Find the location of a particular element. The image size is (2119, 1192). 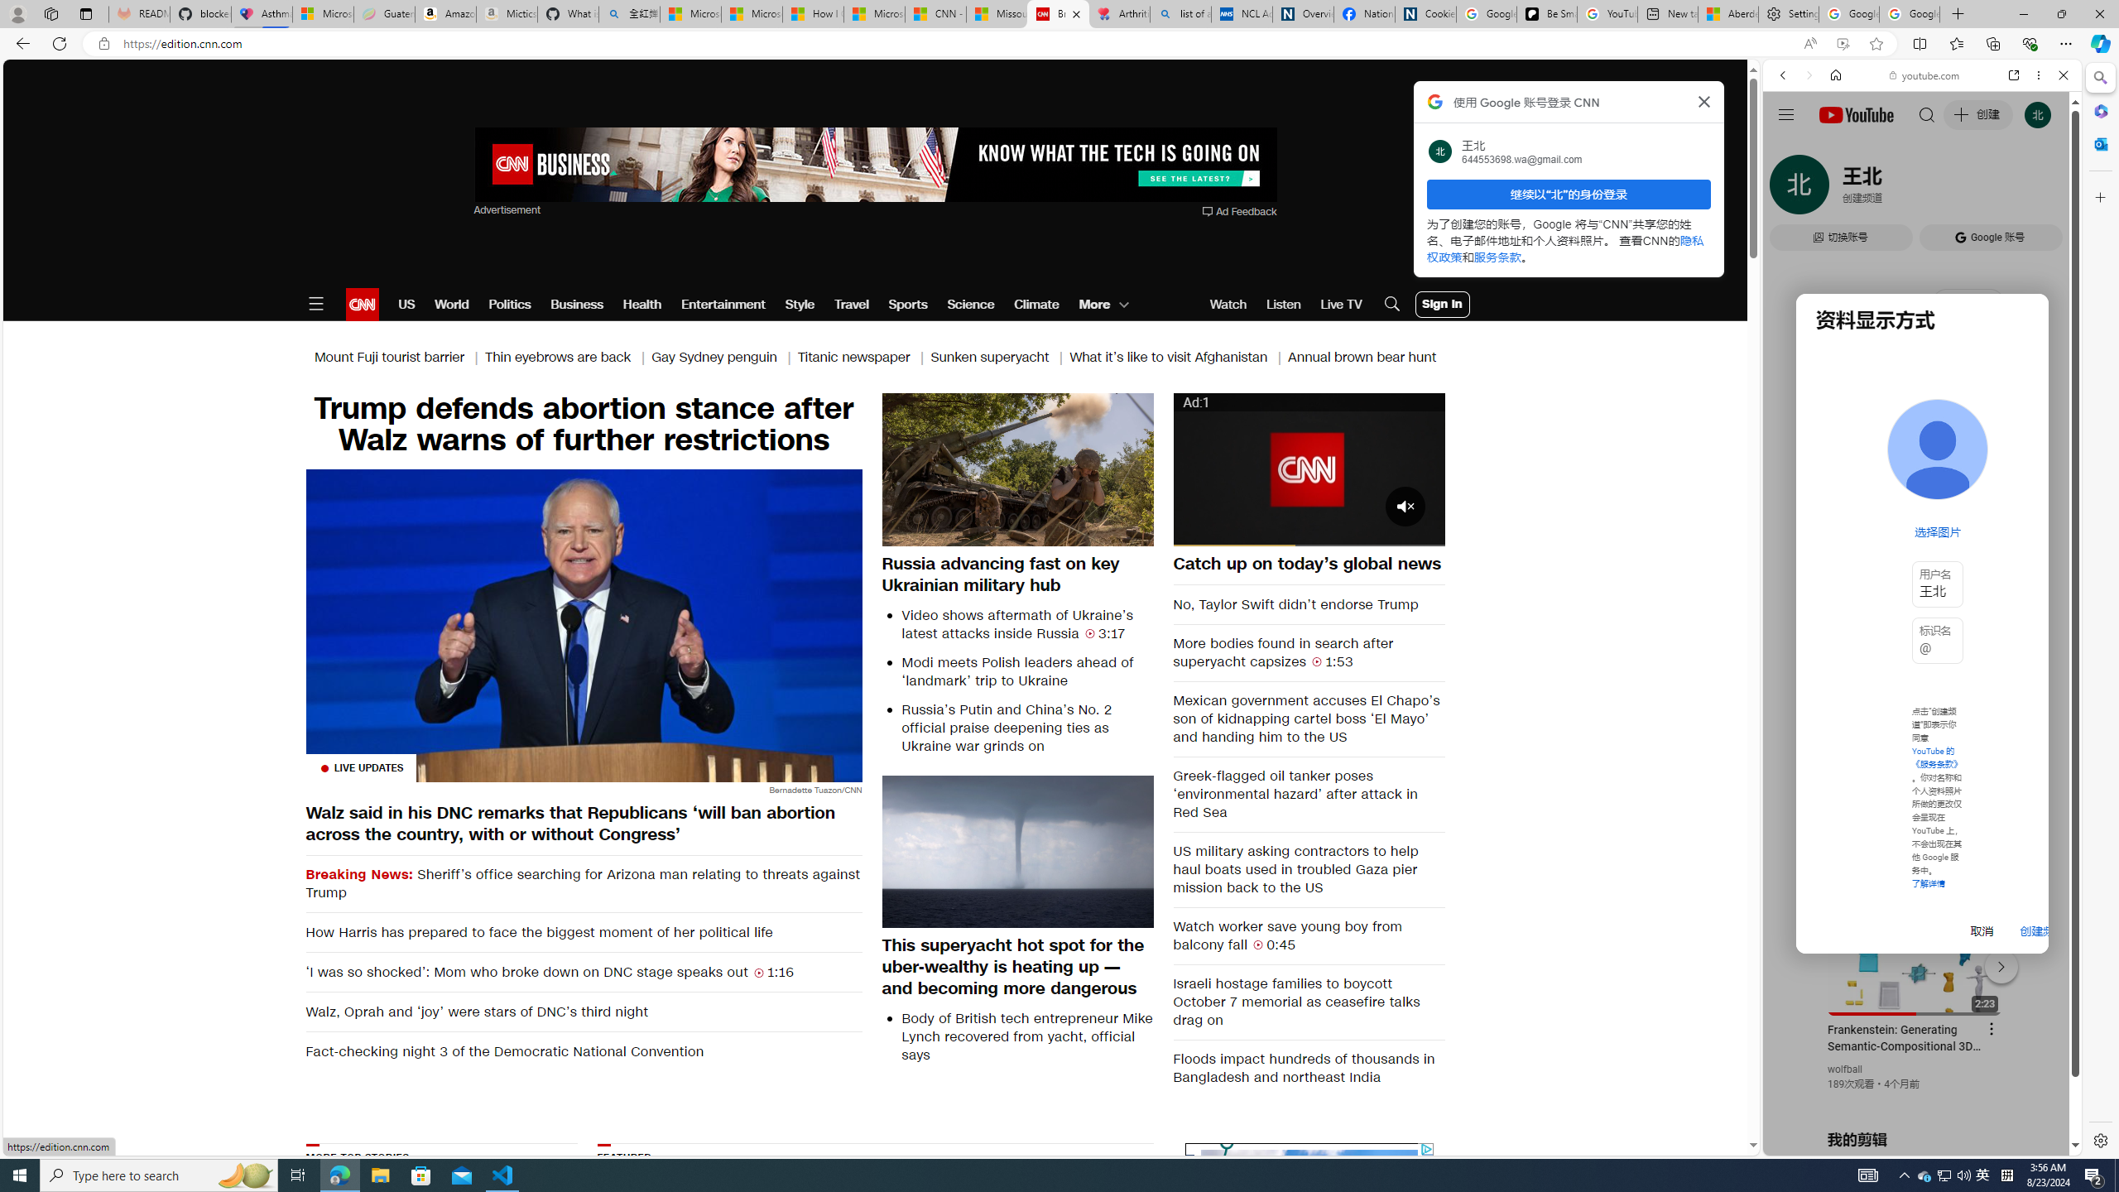

Pause is located at coordinates (1195, 532).